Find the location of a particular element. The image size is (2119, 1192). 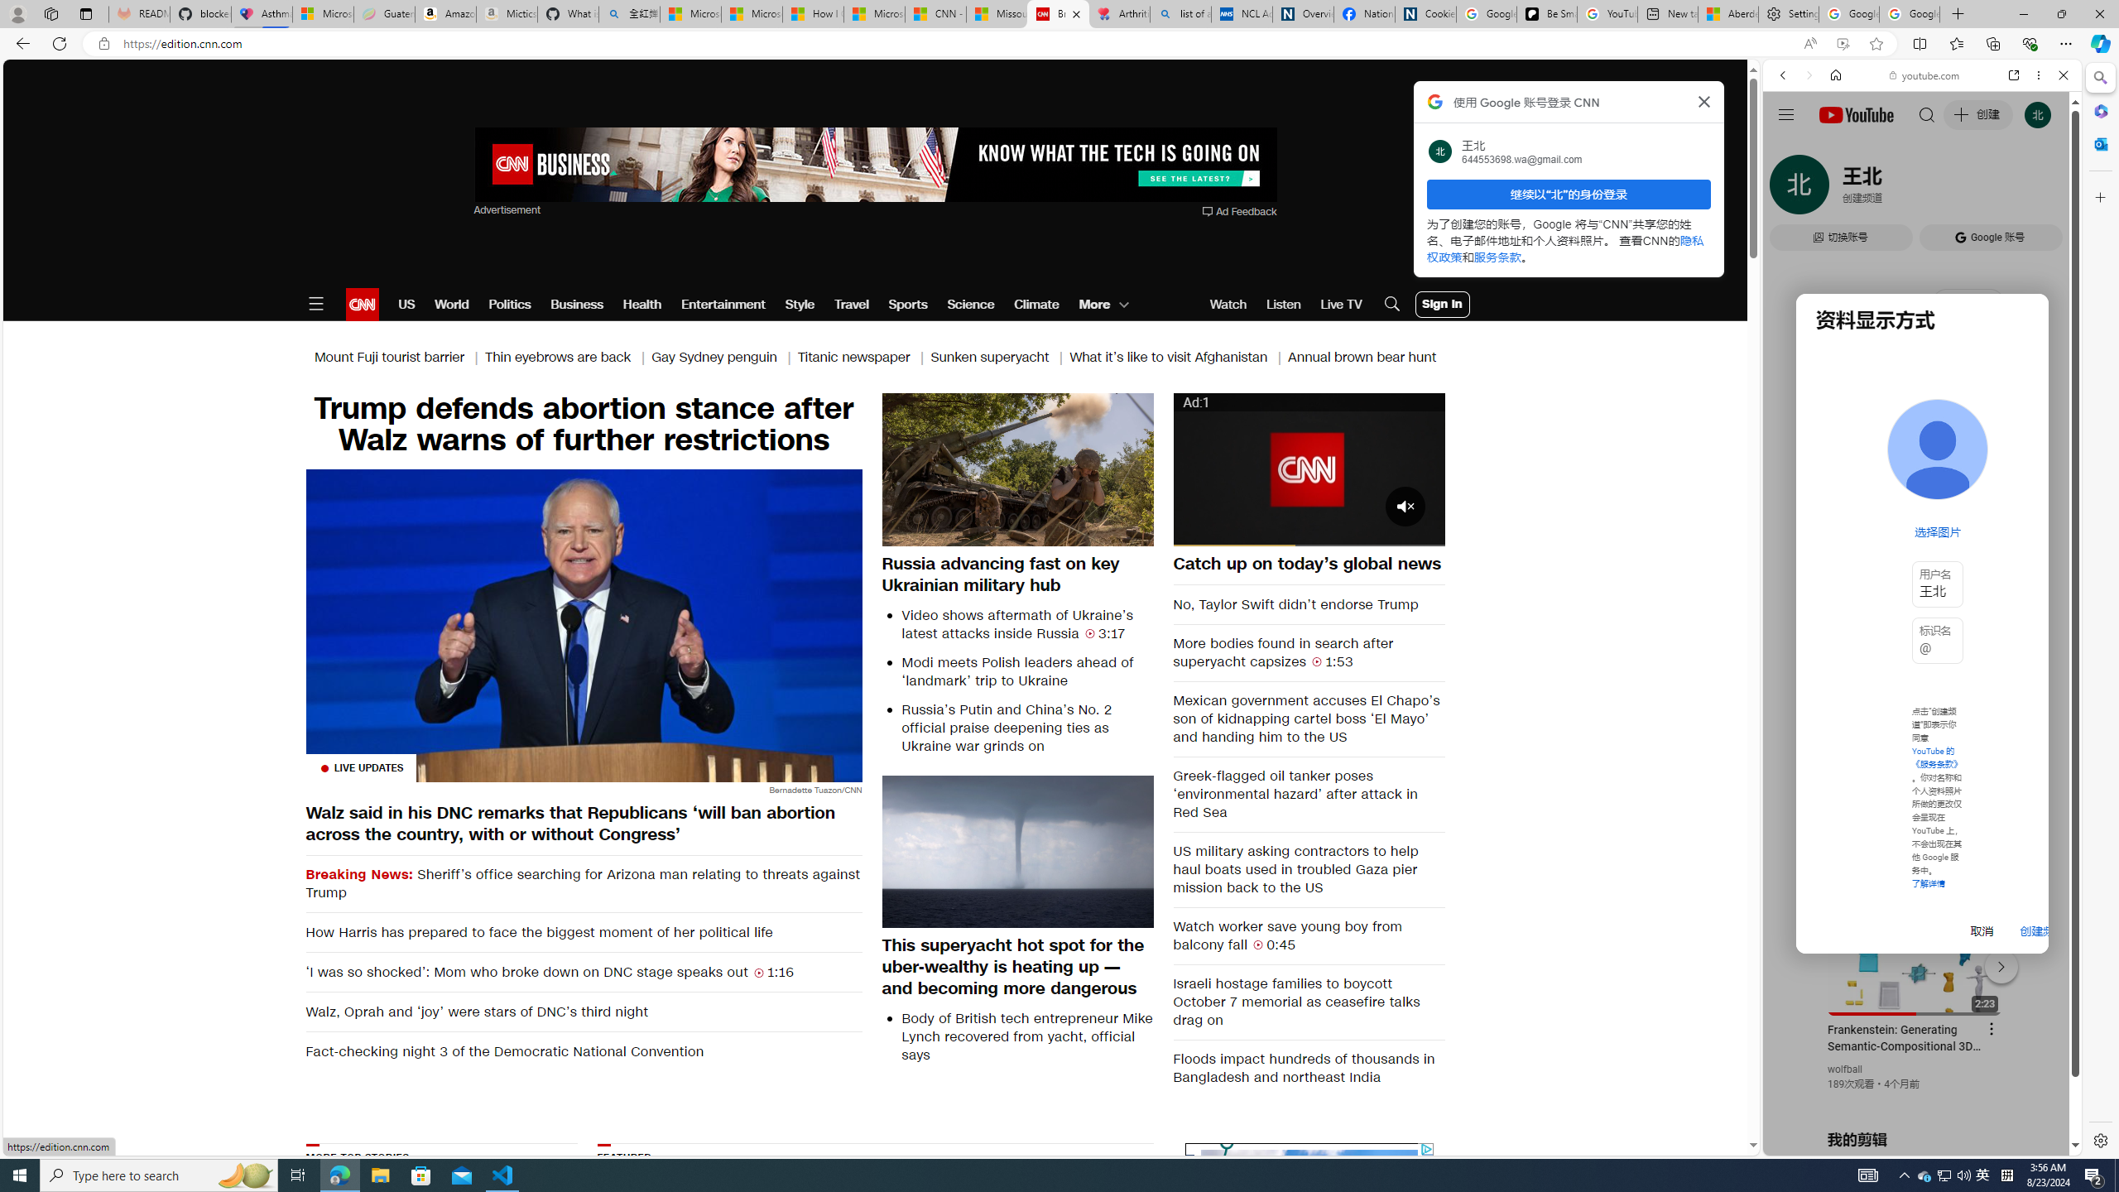

Pause is located at coordinates (1195, 532).